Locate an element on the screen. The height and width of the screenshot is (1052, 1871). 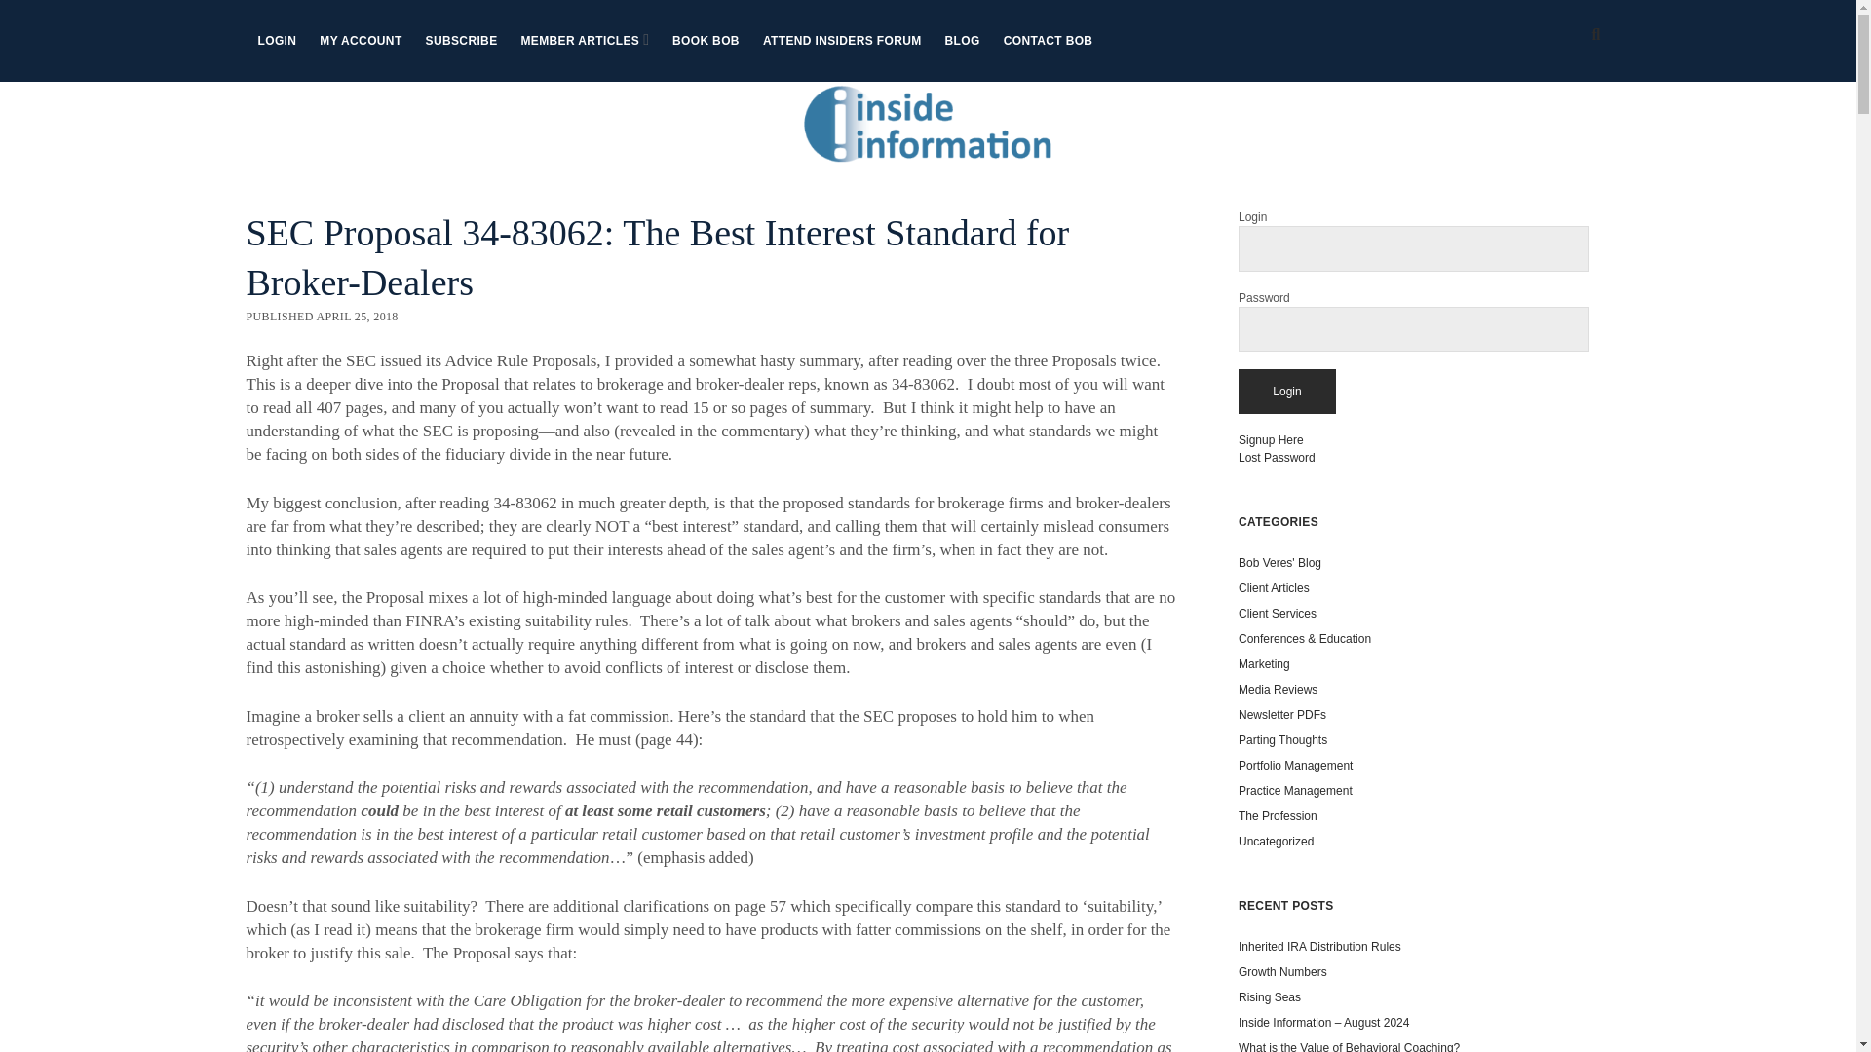
Media Reviews is located at coordinates (1278, 689).